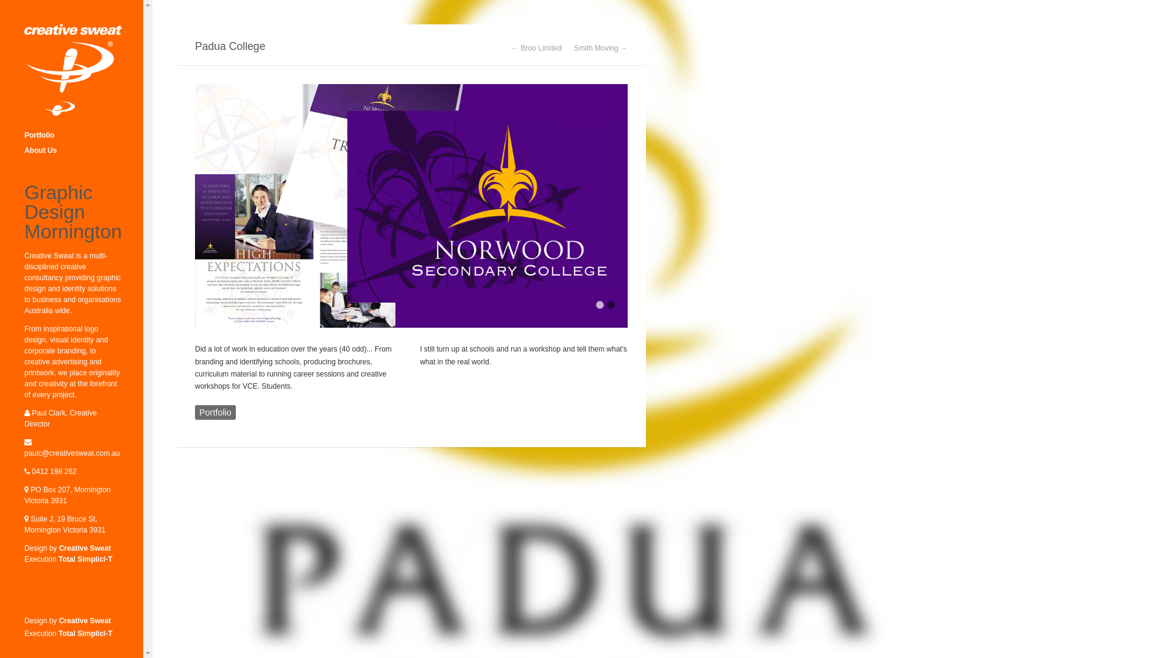 Image resolution: width=1170 pixels, height=658 pixels. Describe the element at coordinates (600, 305) in the screenshot. I see `1` at that location.